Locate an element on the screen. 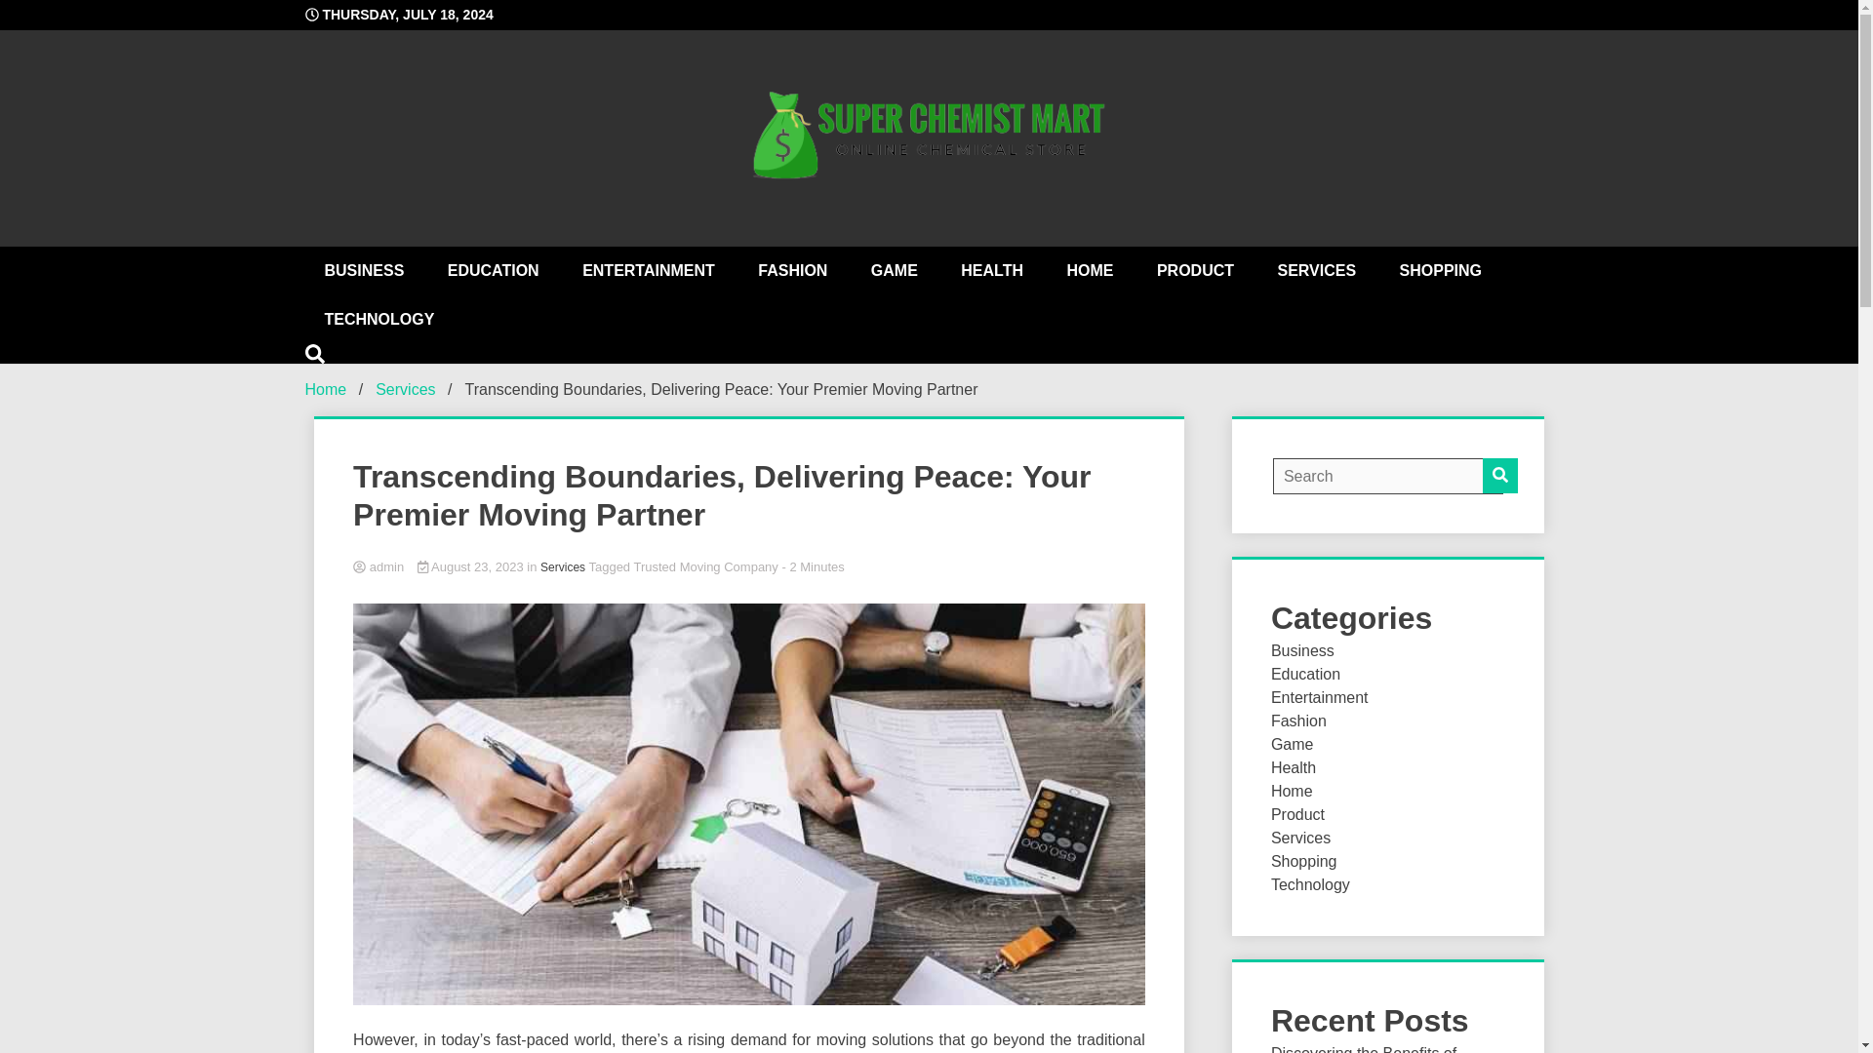 This screenshot has height=1053, width=1873. SERVICES is located at coordinates (1315, 271).